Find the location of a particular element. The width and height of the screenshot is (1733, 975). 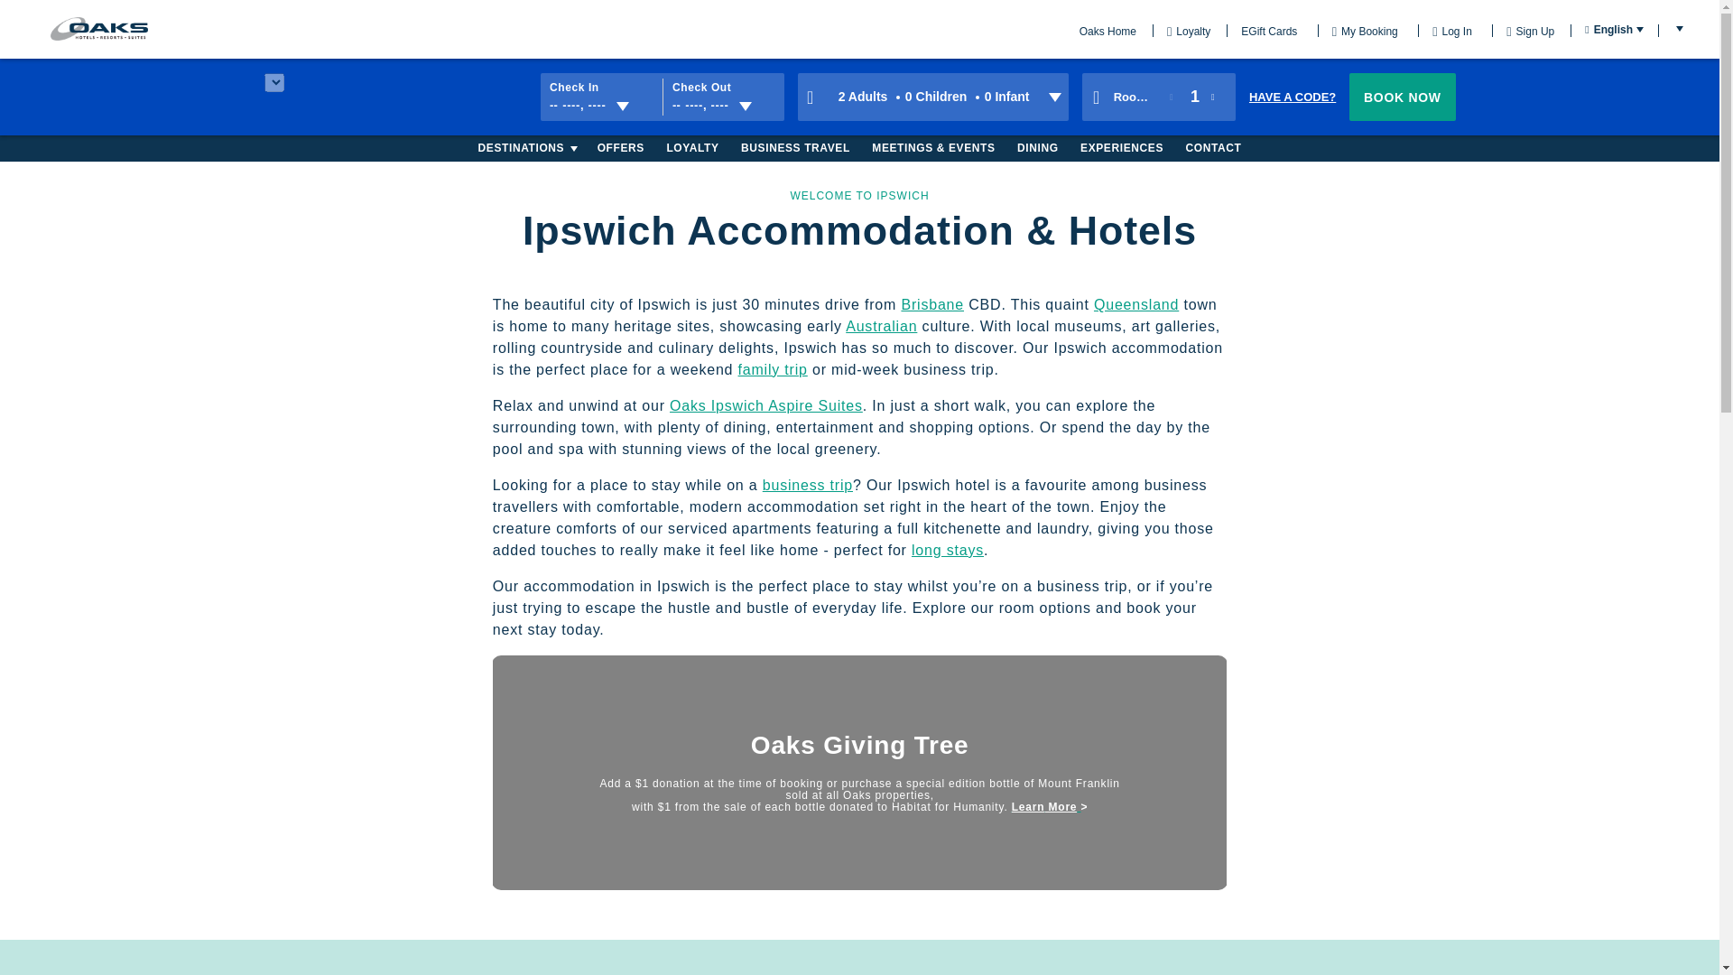

Loyalty is located at coordinates (1182, 31).